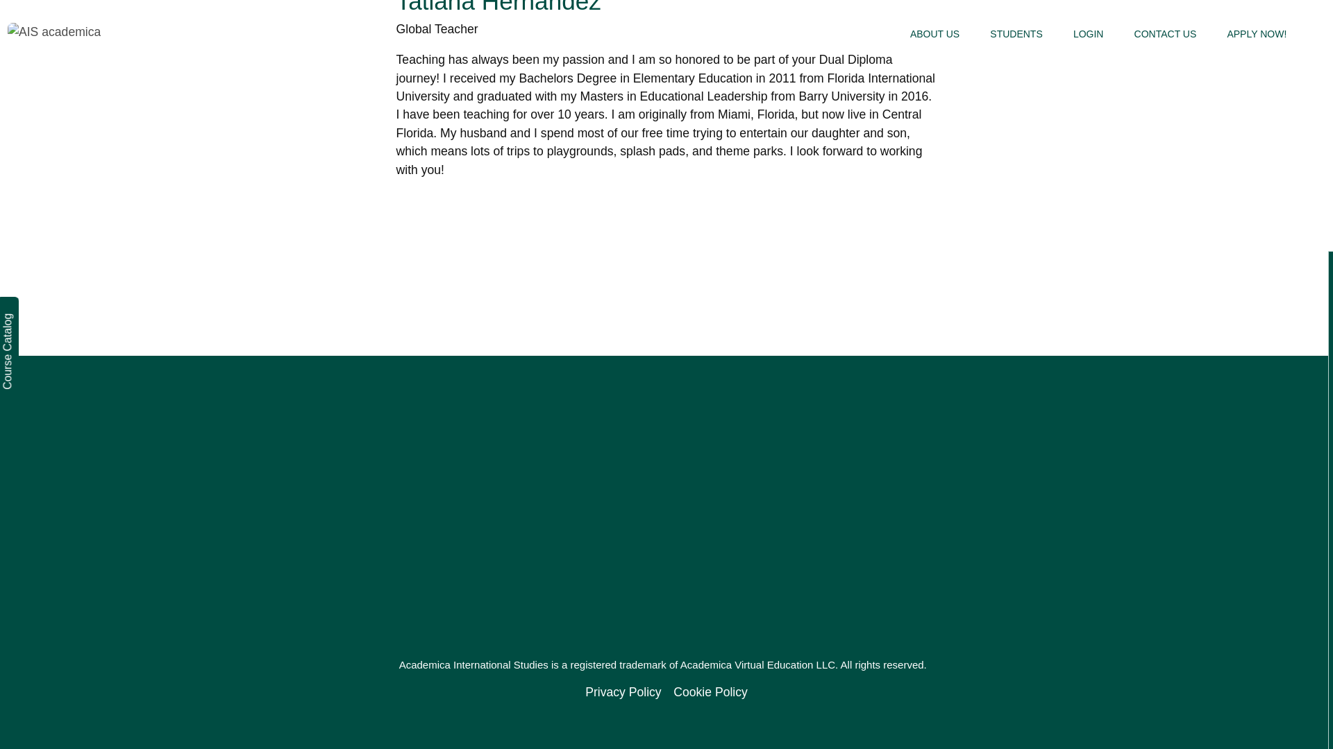 The width and height of the screenshot is (1333, 749). Describe the element at coordinates (623, 691) in the screenshot. I see `Privacy Policy ` at that location.